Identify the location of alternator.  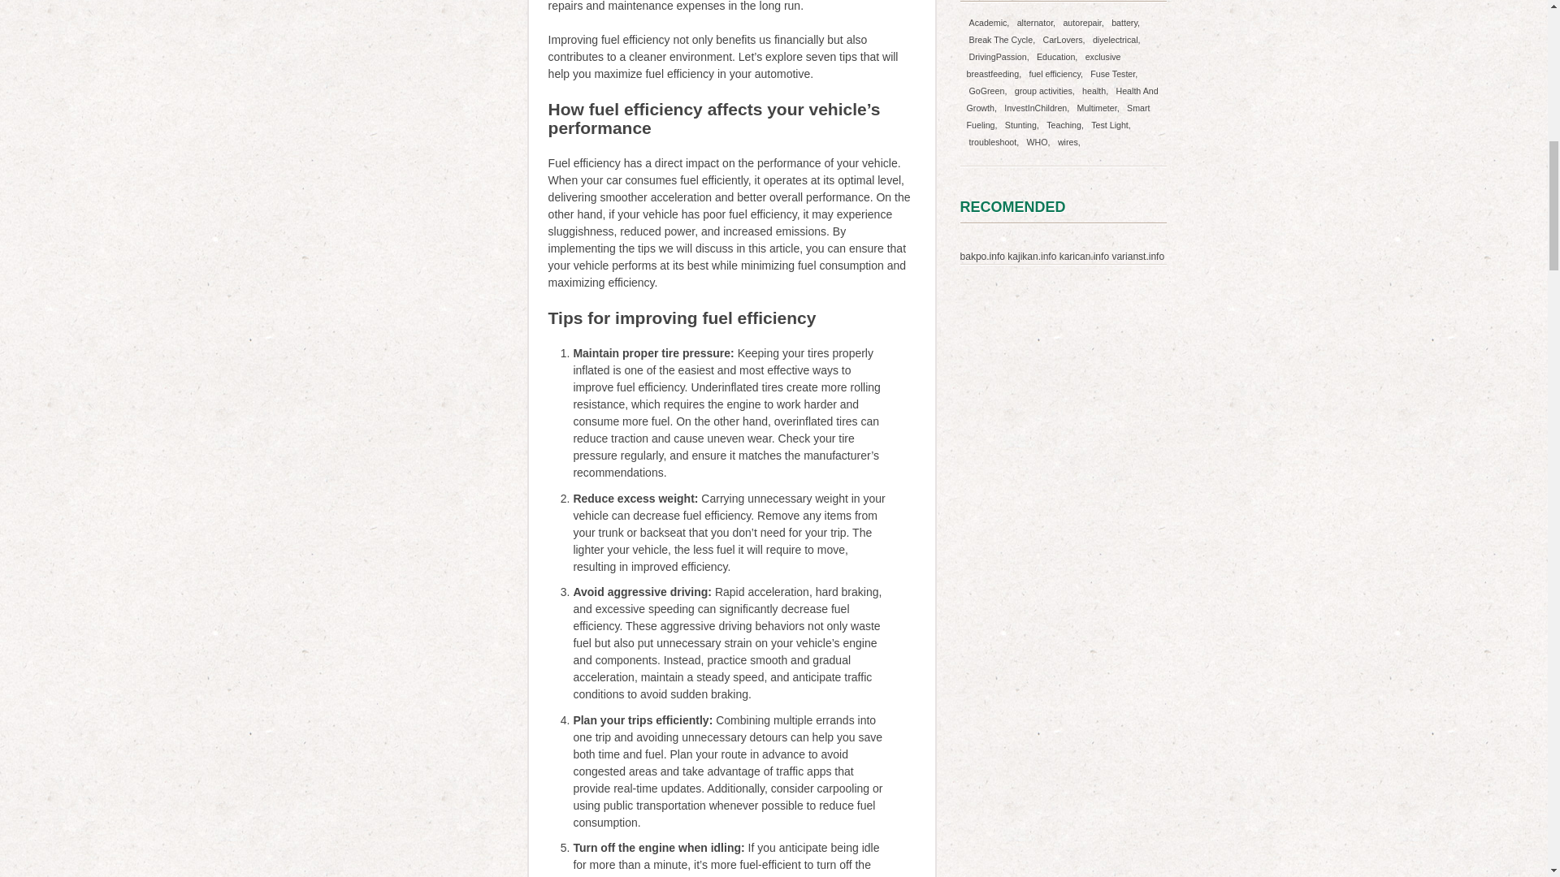
(1036, 23).